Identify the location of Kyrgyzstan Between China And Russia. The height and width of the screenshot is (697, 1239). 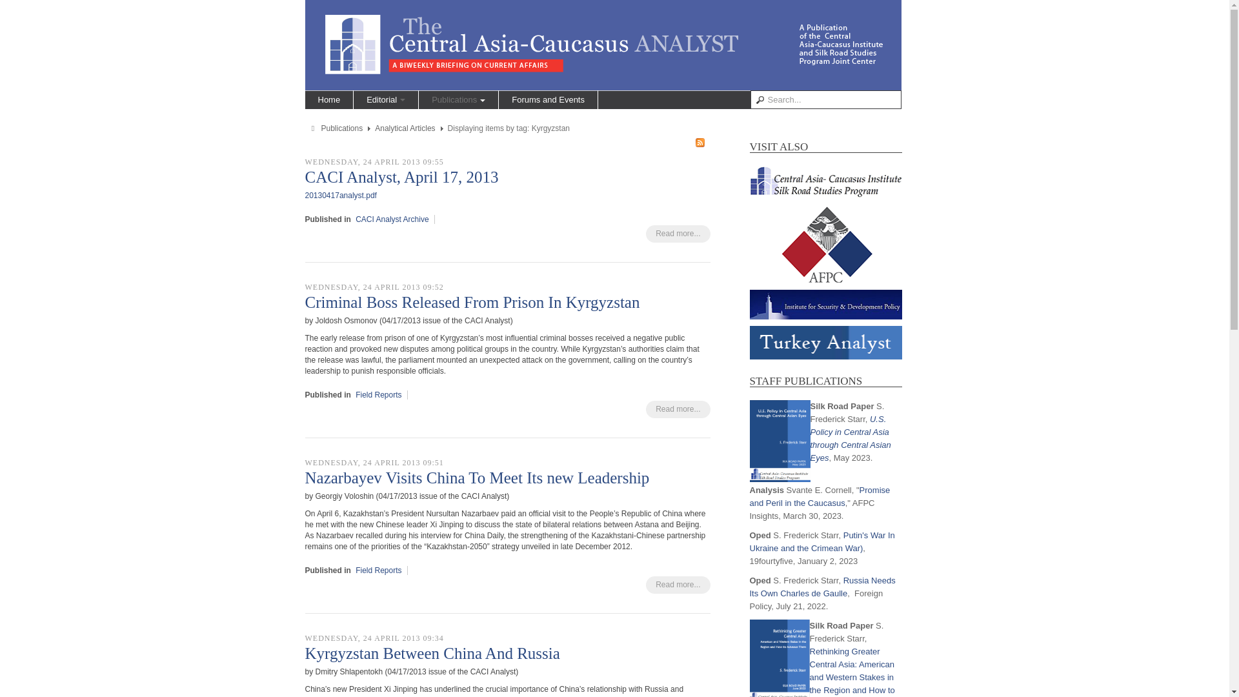
(432, 653).